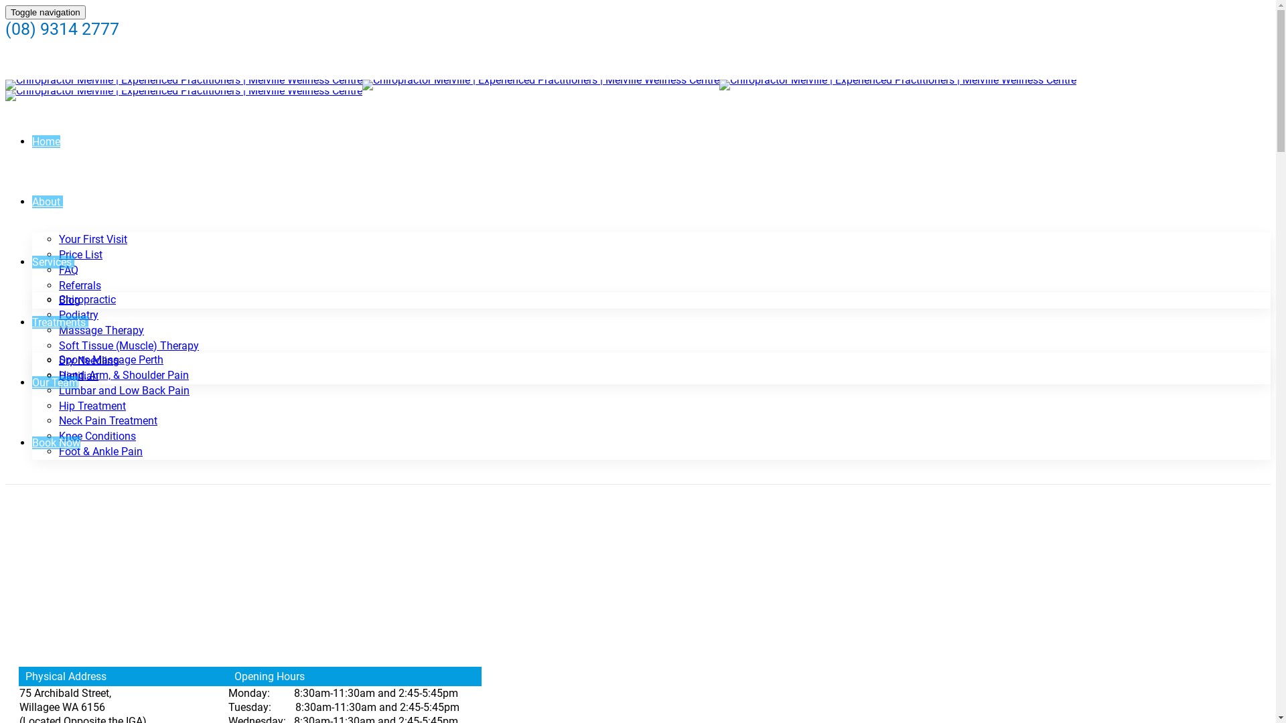 This screenshot has height=723, width=1286. I want to click on Toggle navigation, so click(46, 12).